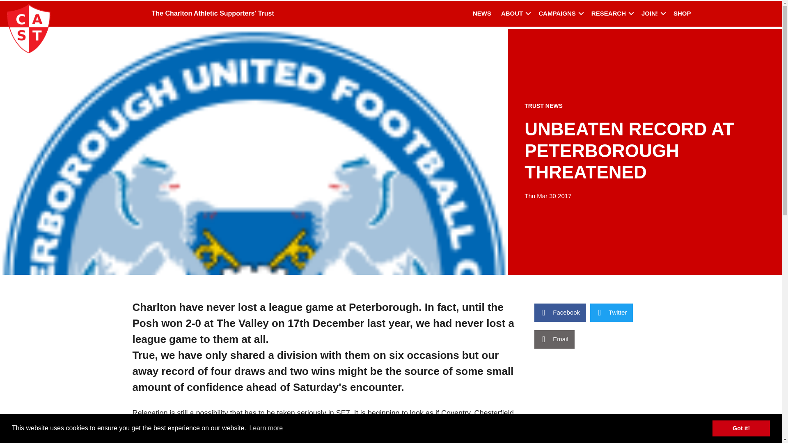  I want to click on Learn more, so click(266, 428).